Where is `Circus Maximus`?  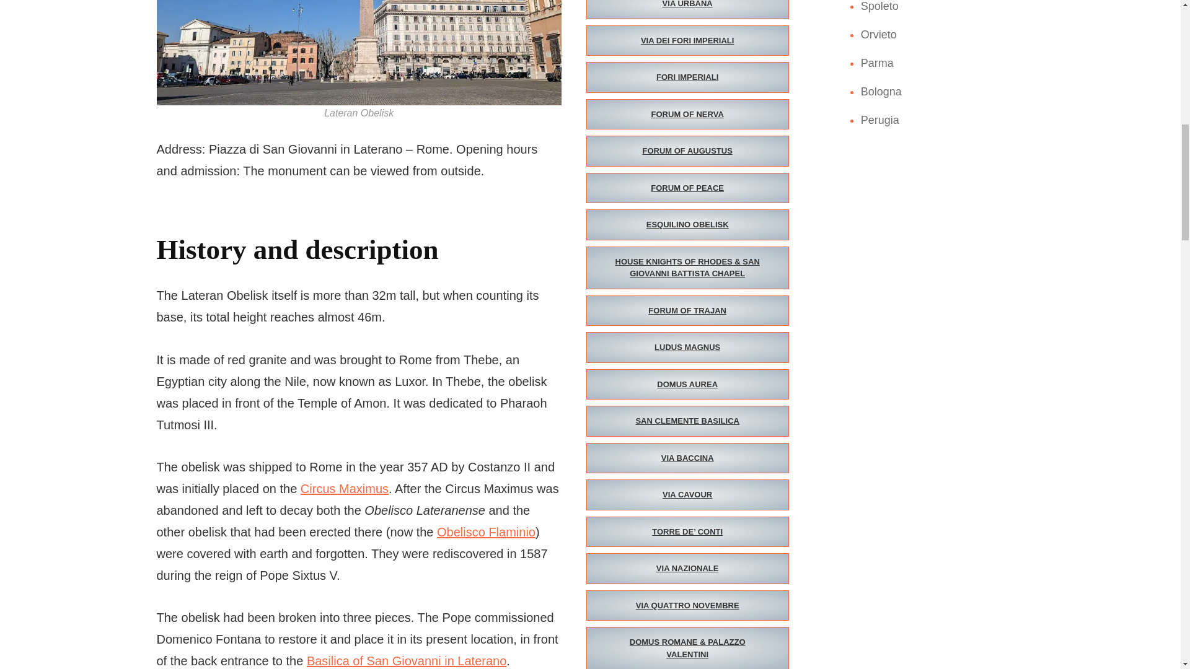 Circus Maximus is located at coordinates (345, 488).